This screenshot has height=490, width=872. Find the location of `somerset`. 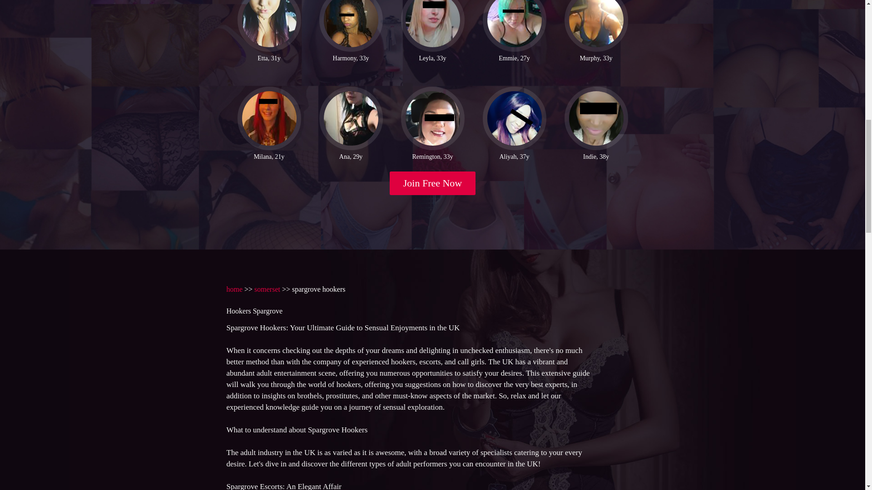

somerset is located at coordinates (267, 289).